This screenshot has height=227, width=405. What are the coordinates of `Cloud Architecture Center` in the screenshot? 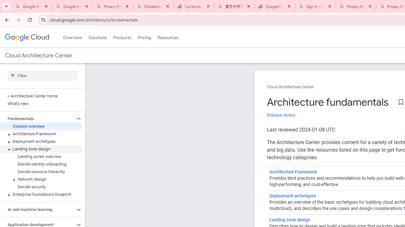 It's located at (290, 87).